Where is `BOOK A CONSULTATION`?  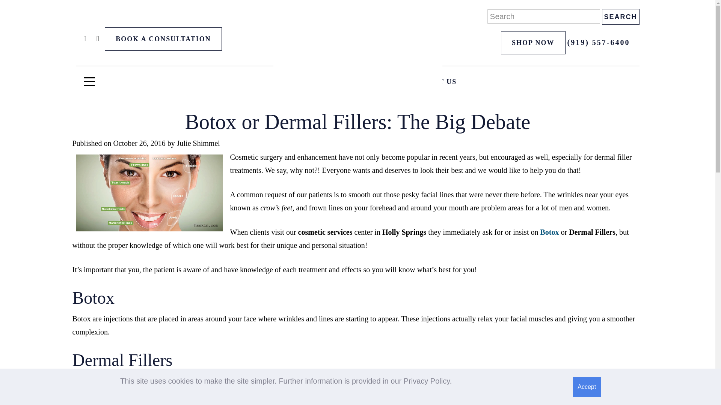
BOOK A CONSULTATION is located at coordinates (163, 39).